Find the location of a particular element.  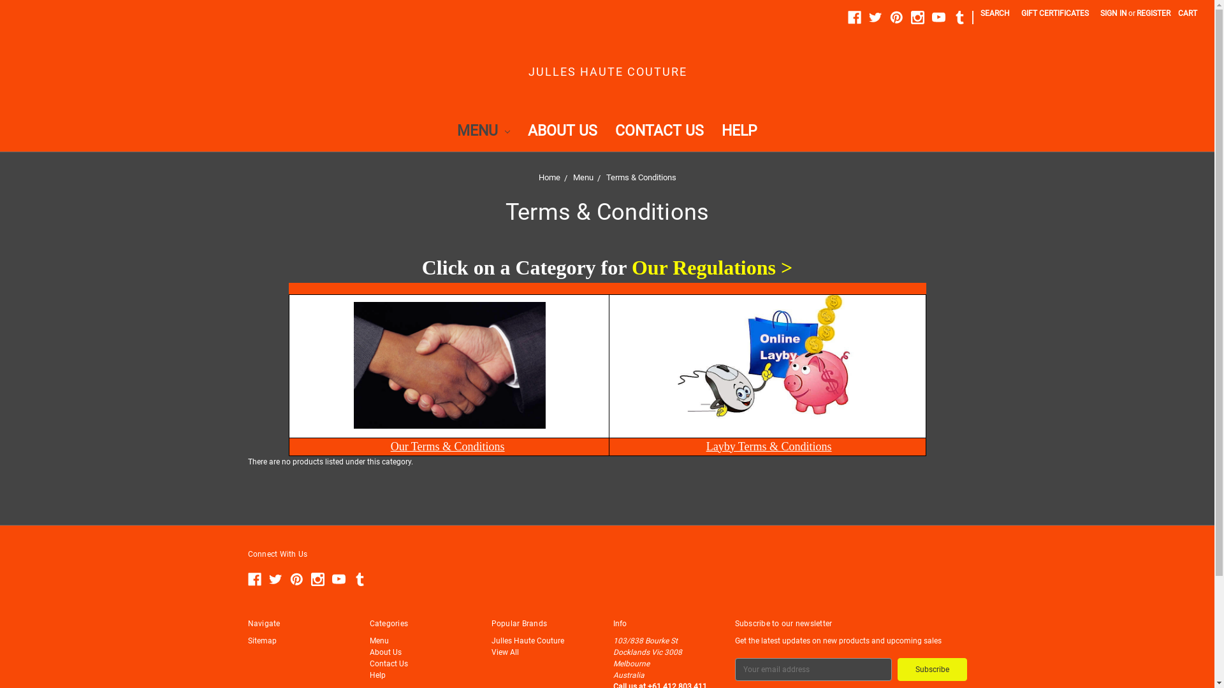

handshake.png is located at coordinates (450, 366).